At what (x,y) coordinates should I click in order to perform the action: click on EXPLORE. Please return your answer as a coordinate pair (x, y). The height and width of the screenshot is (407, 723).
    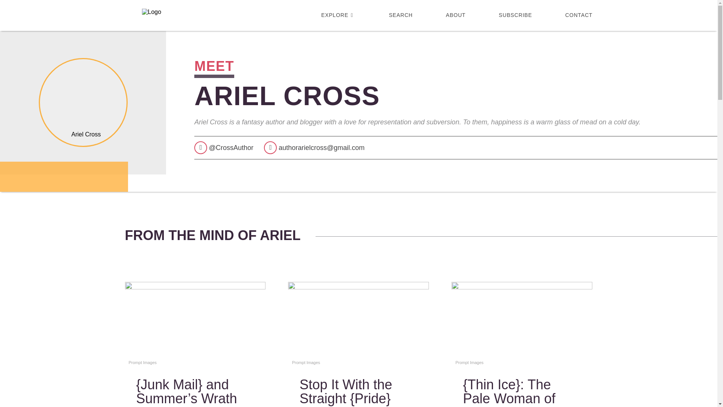
    Looking at the image, I should click on (338, 15).